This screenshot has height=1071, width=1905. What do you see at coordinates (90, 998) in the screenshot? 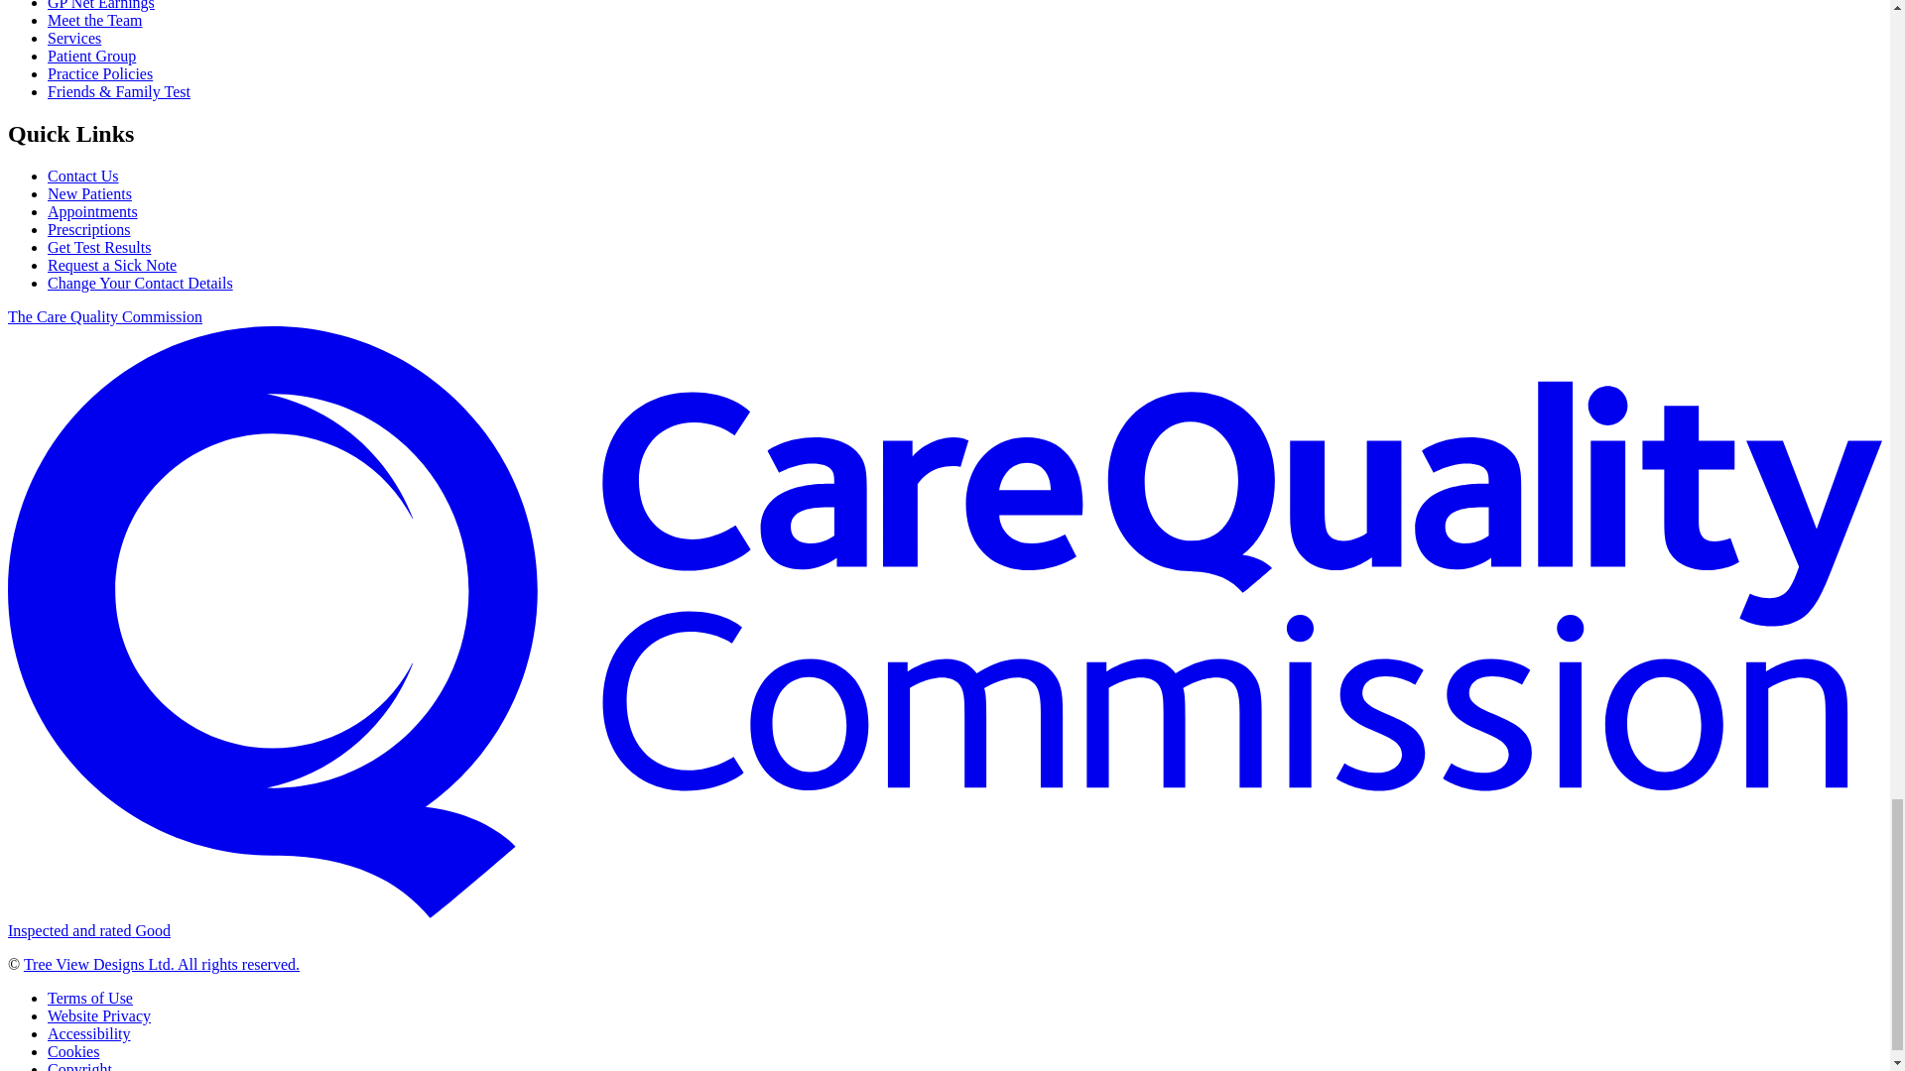
I see `Terms of Use` at bounding box center [90, 998].